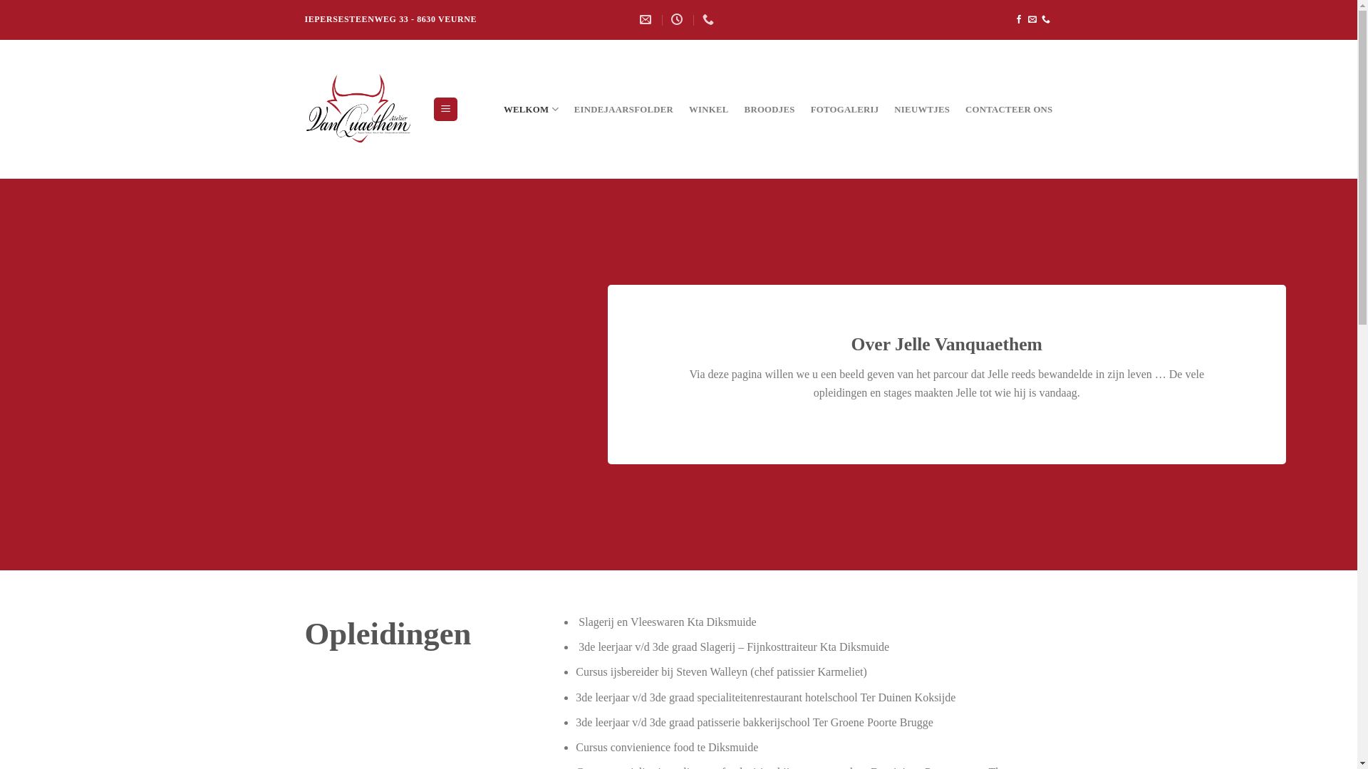 Image resolution: width=1368 pixels, height=769 pixels. Describe the element at coordinates (532, 109) in the screenshot. I see `WELKOM` at that location.